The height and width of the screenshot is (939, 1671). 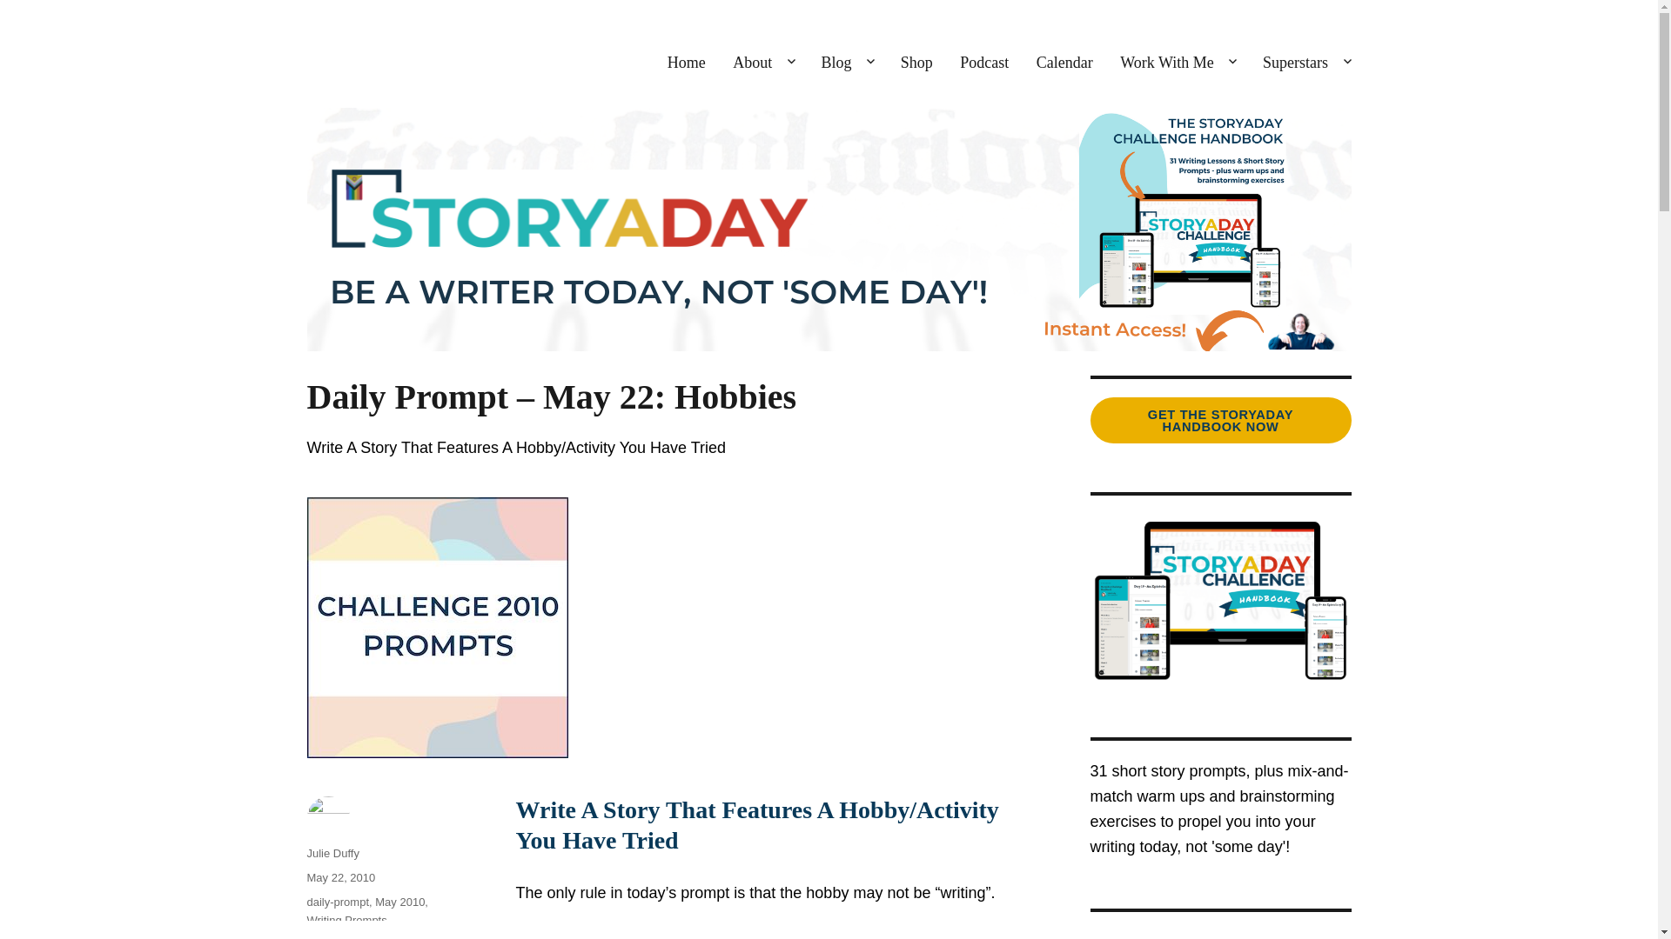 I want to click on Shop, so click(x=917, y=63).